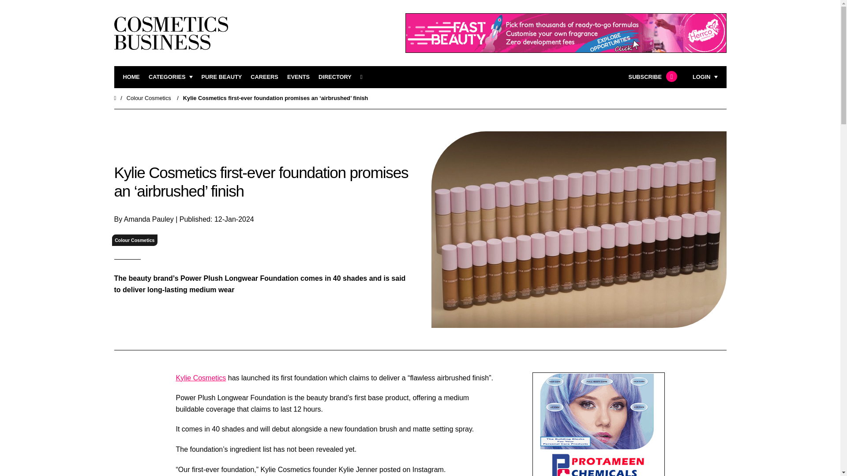  Describe the element at coordinates (298, 77) in the screenshot. I see `EVENTS` at that location.